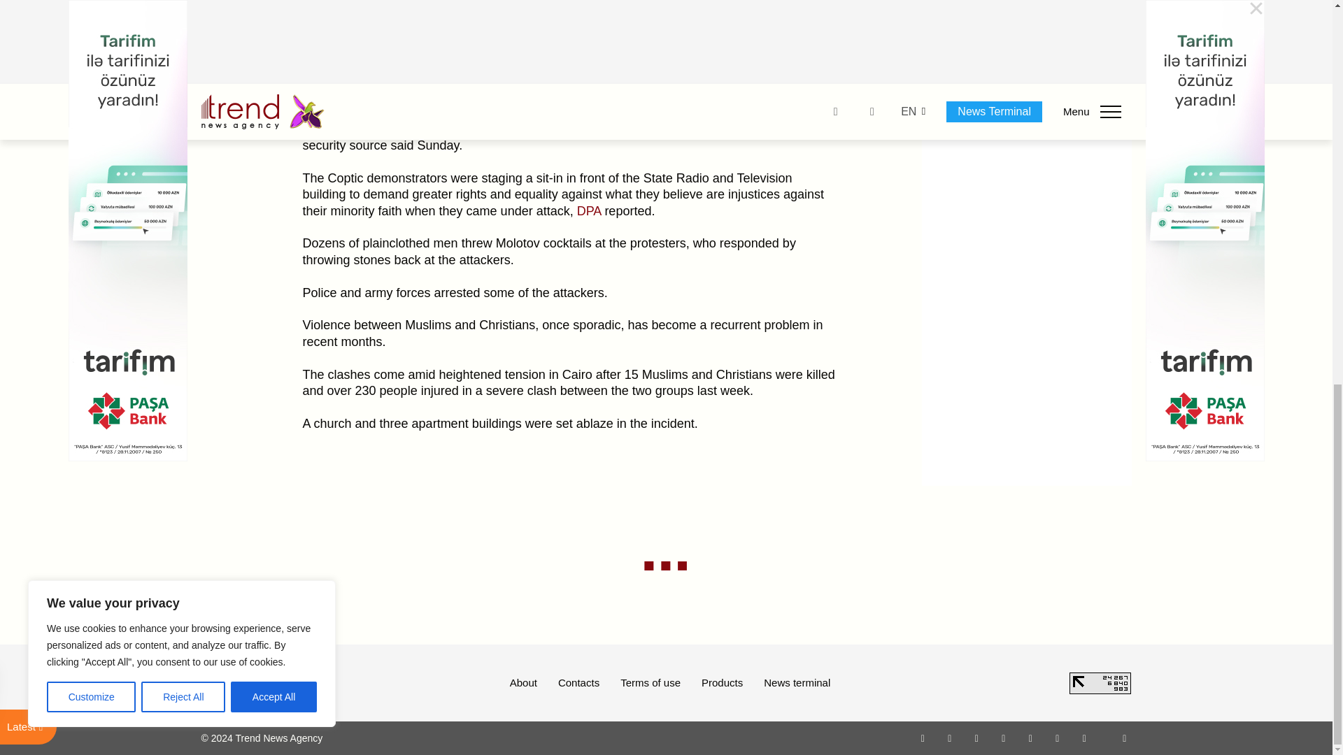 This screenshot has height=755, width=1343. I want to click on Twitter, so click(976, 738).